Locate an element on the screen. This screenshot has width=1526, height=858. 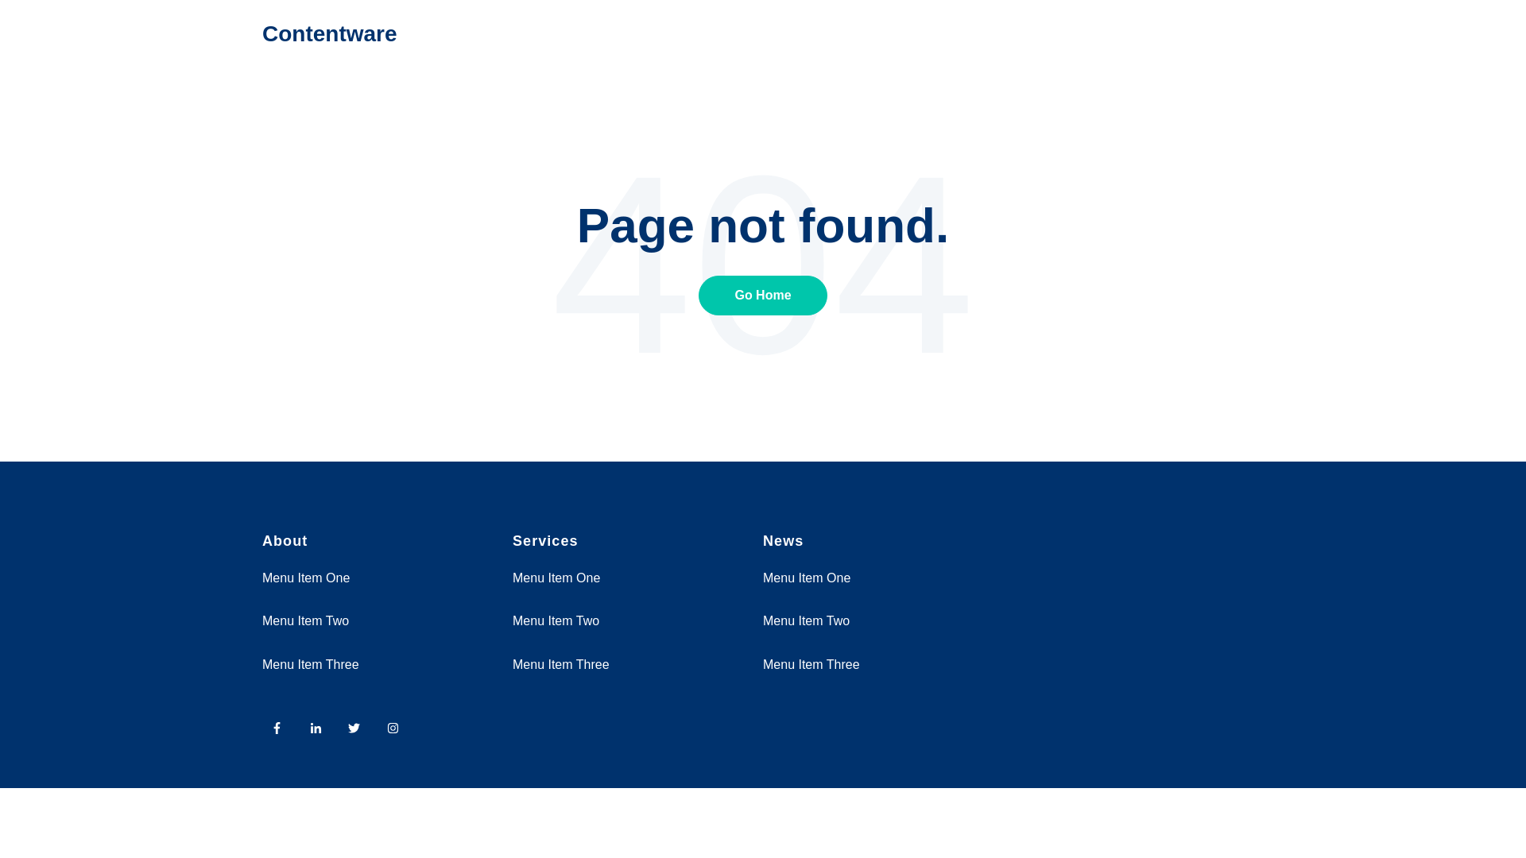
Follow us on Instagram is located at coordinates (393, 728).